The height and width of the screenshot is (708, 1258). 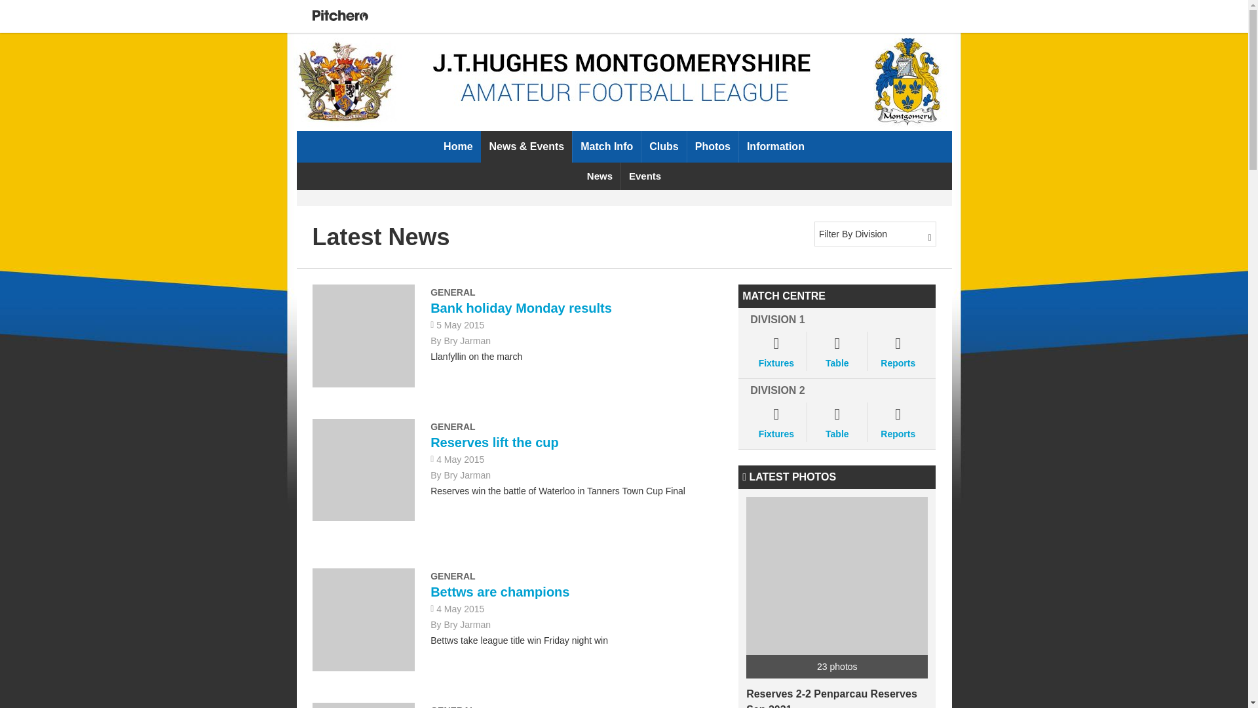 What do you see at coordinates (606, 147) in the screenshot?
I see `Match Info` at bounding box center [606, 147].